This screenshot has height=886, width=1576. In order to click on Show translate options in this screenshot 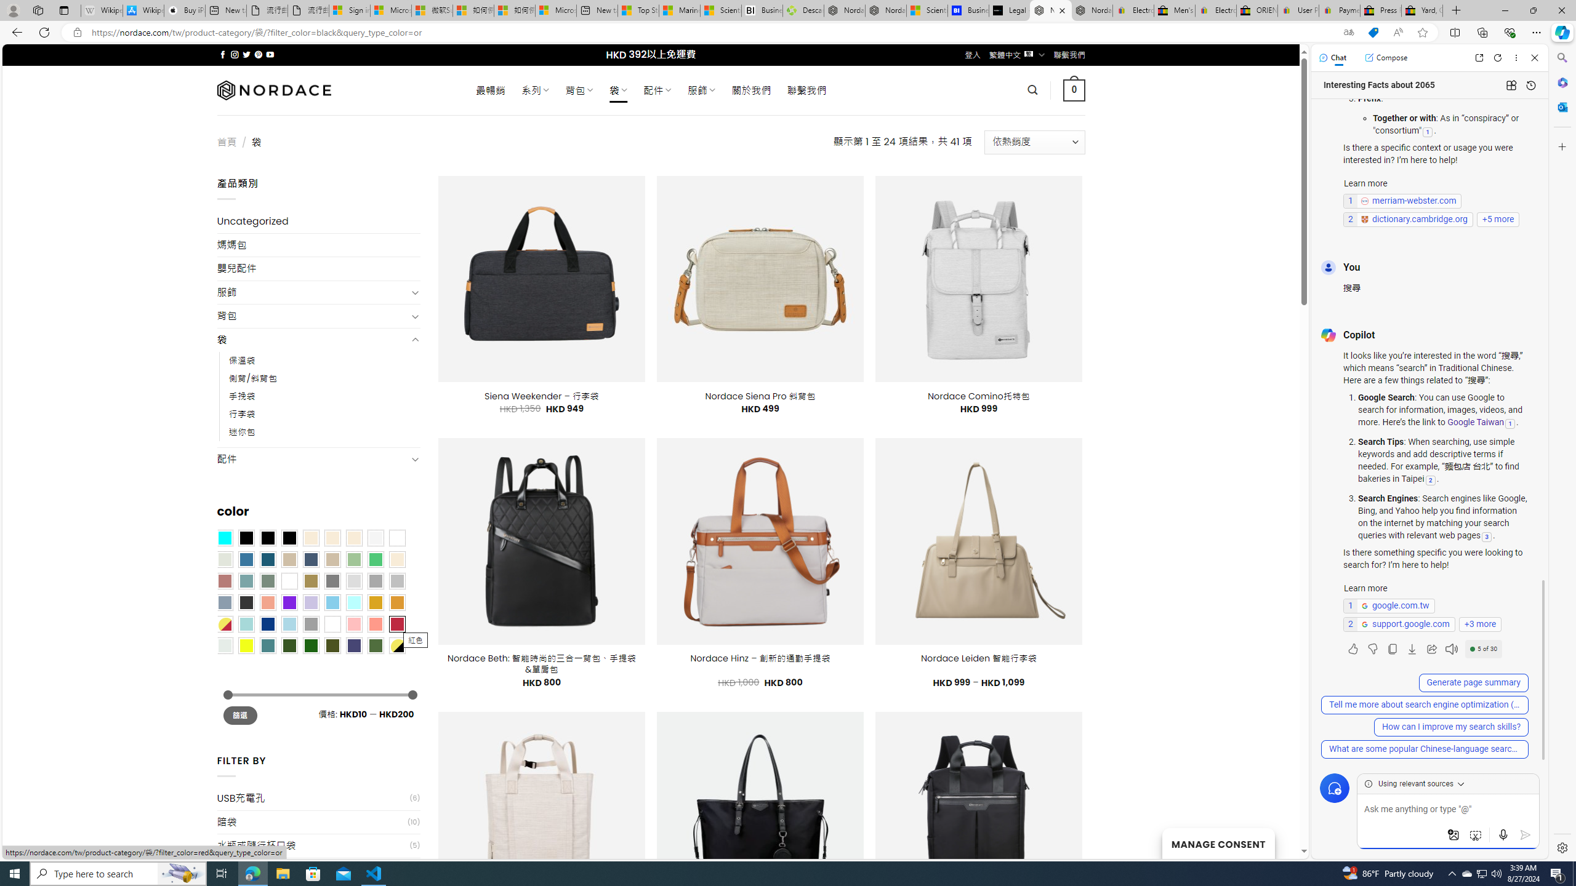, I will do `click(1348, 33)`.